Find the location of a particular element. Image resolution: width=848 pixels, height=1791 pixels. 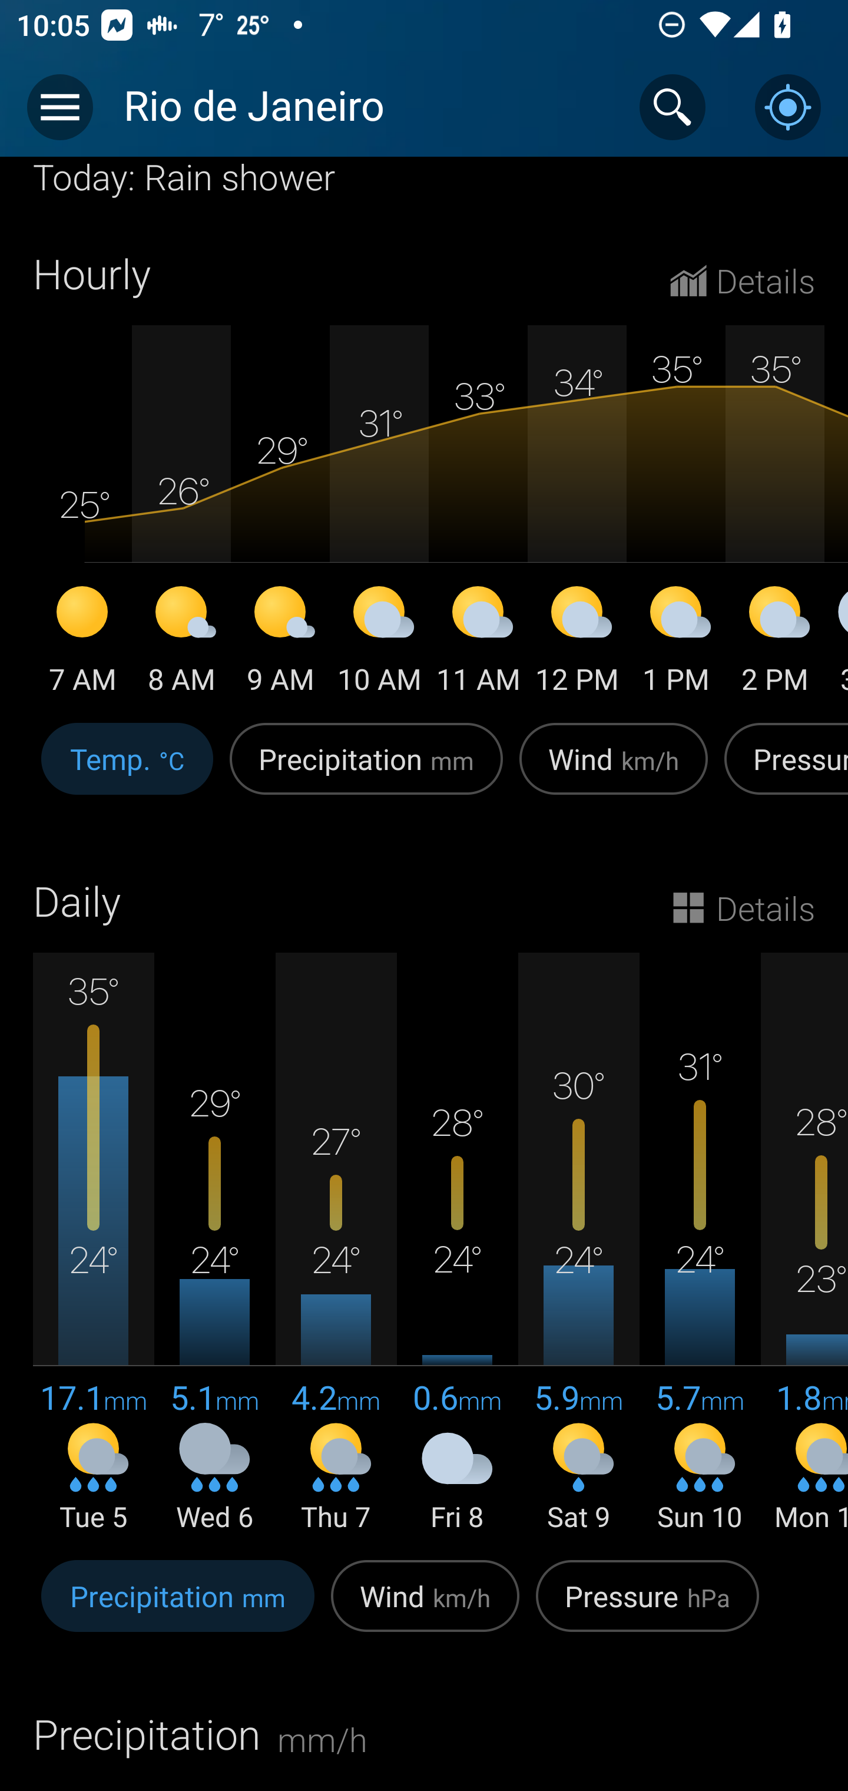

Wind km/h is located at coordinates (614, 771).